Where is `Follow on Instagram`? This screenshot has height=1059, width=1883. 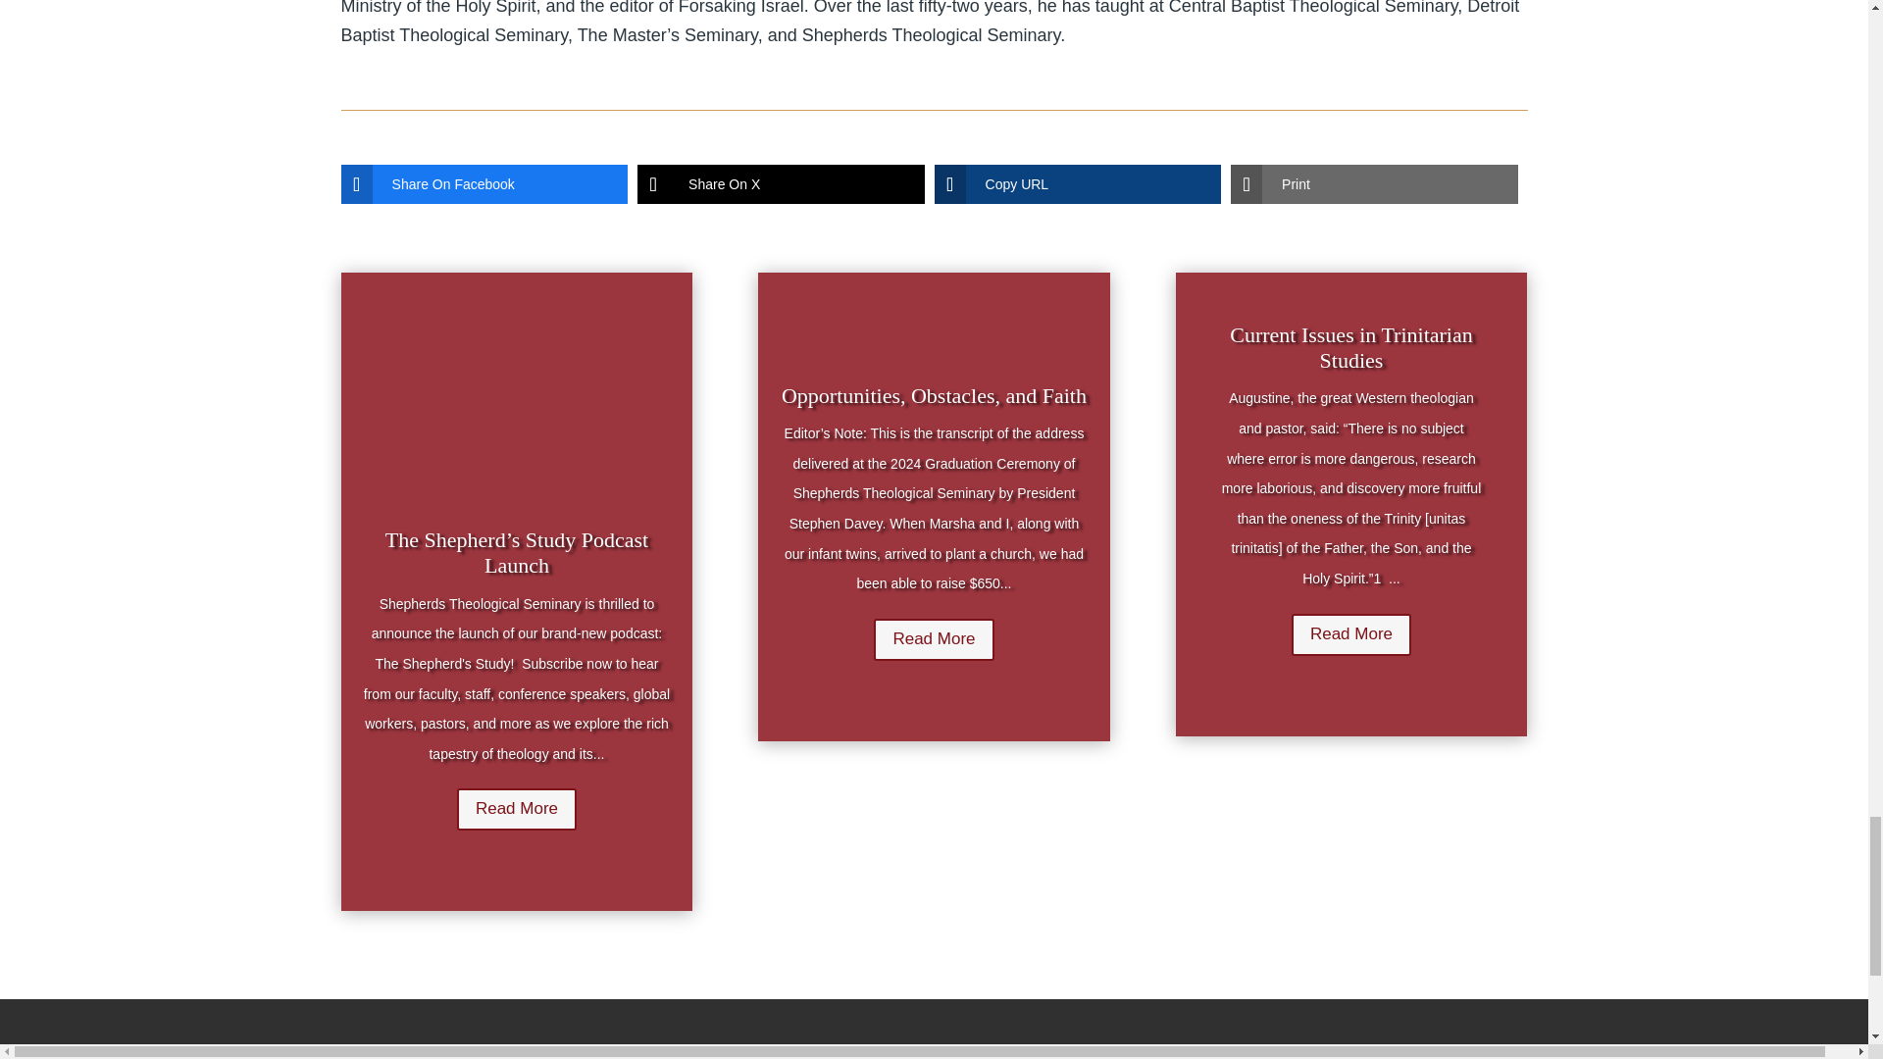 Follow on Instagram is located at coordinates (740, 1051).